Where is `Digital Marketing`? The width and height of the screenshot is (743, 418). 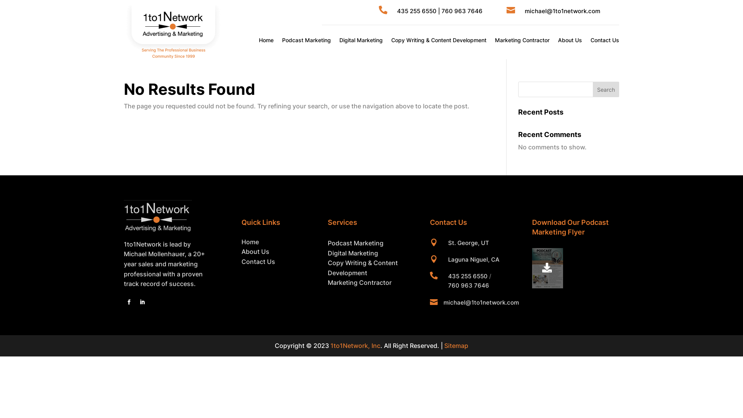 Digital Marketing is located at coordinates (361, 40).